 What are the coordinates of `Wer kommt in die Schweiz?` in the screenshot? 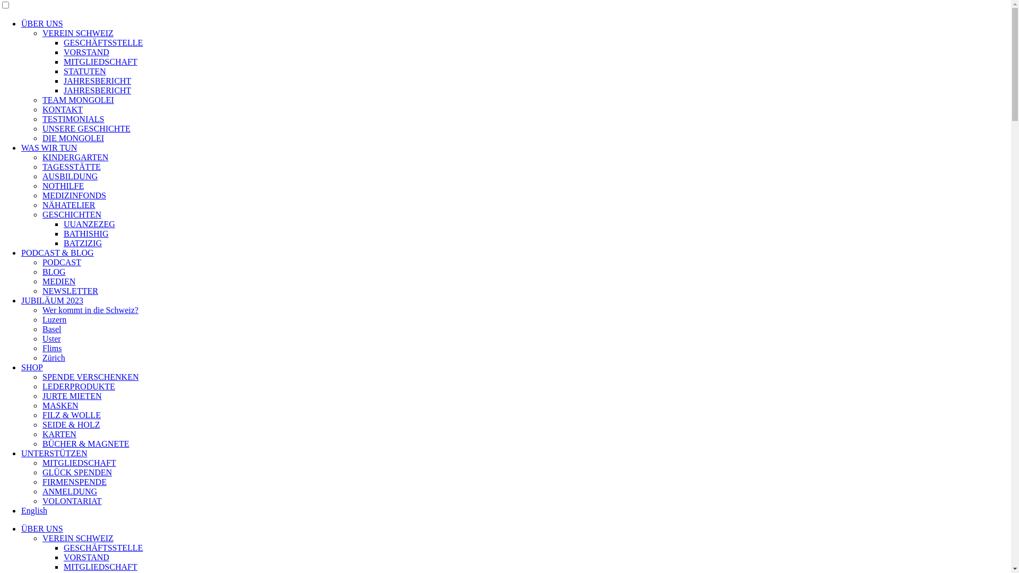 It's located at (90, 310).